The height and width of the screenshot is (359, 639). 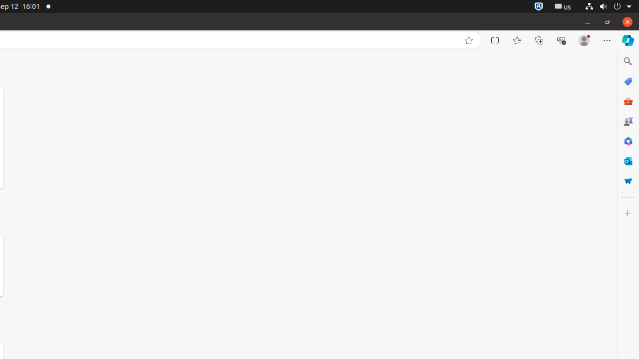 What do you see at coordinates (628, 213) in the screenshot?
I see `Customize` at bounding box center [628, 213].